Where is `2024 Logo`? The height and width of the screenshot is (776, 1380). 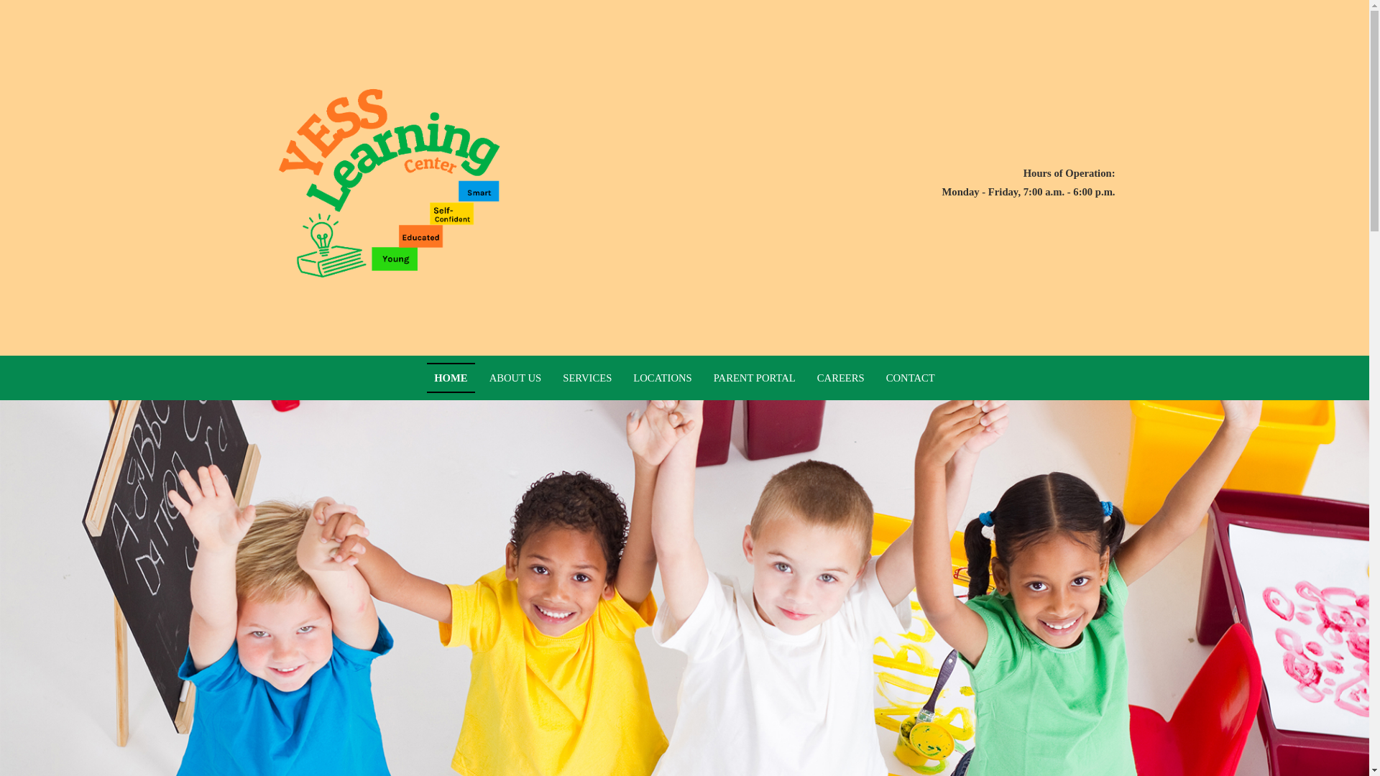 2024 Logo is located at coordinates (385, 183).